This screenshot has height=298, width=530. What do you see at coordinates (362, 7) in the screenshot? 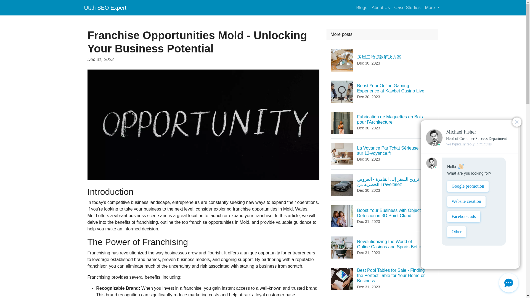
I see `Blogs` at bounding box center [362, 7].